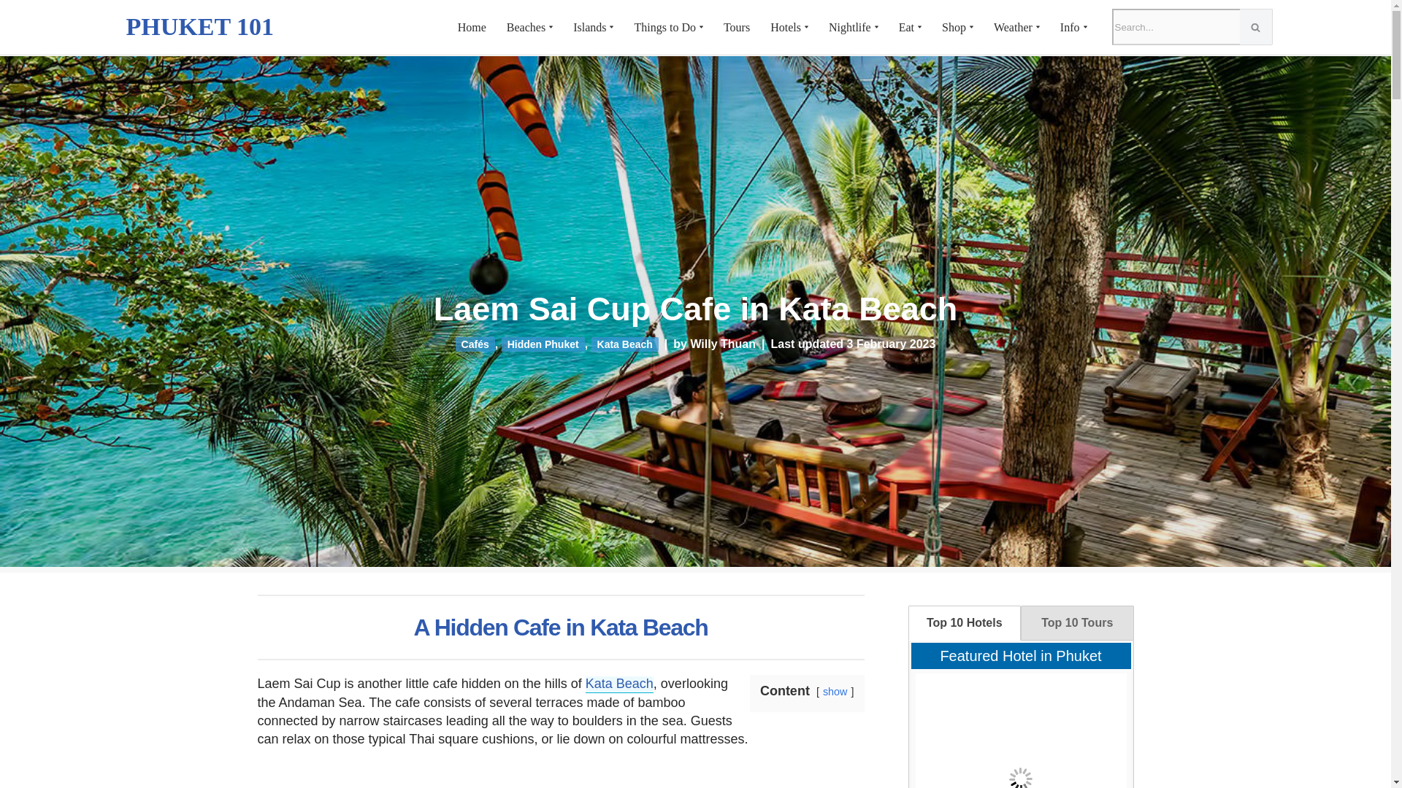 Image resolution: width=1402 pixels, height=788 pixels. I want to click on Home, so click(472, 28).